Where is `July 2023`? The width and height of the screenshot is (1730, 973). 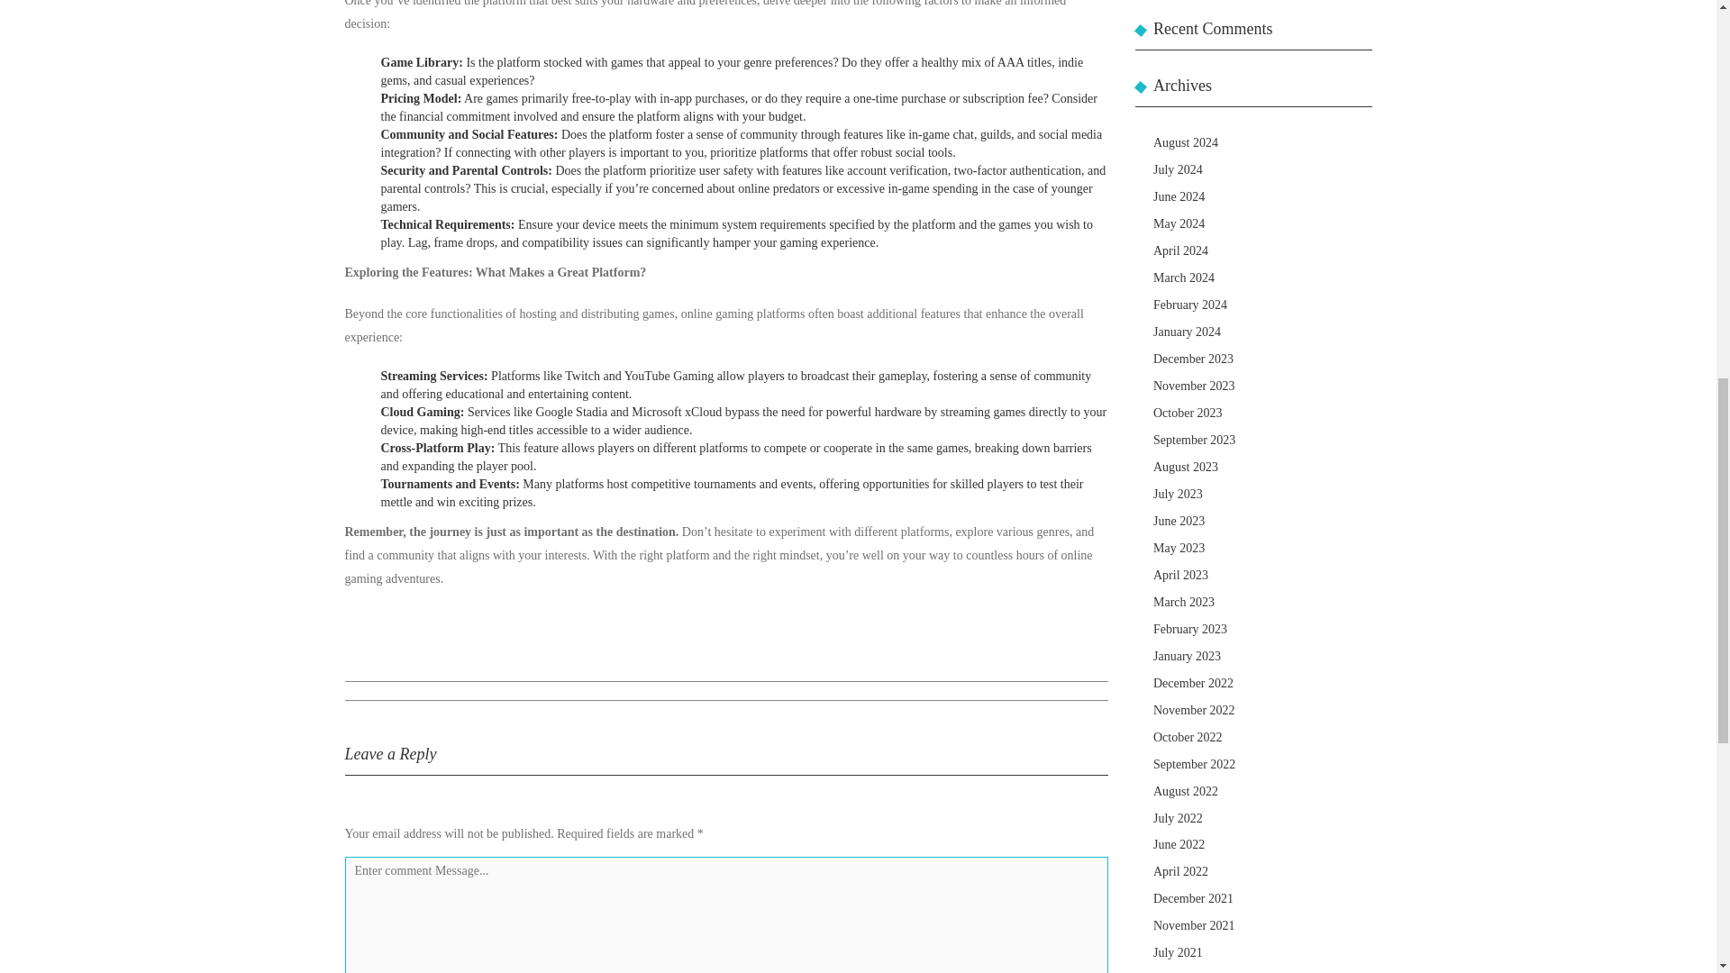
July 2023 is located at coordinates (1178, 494).